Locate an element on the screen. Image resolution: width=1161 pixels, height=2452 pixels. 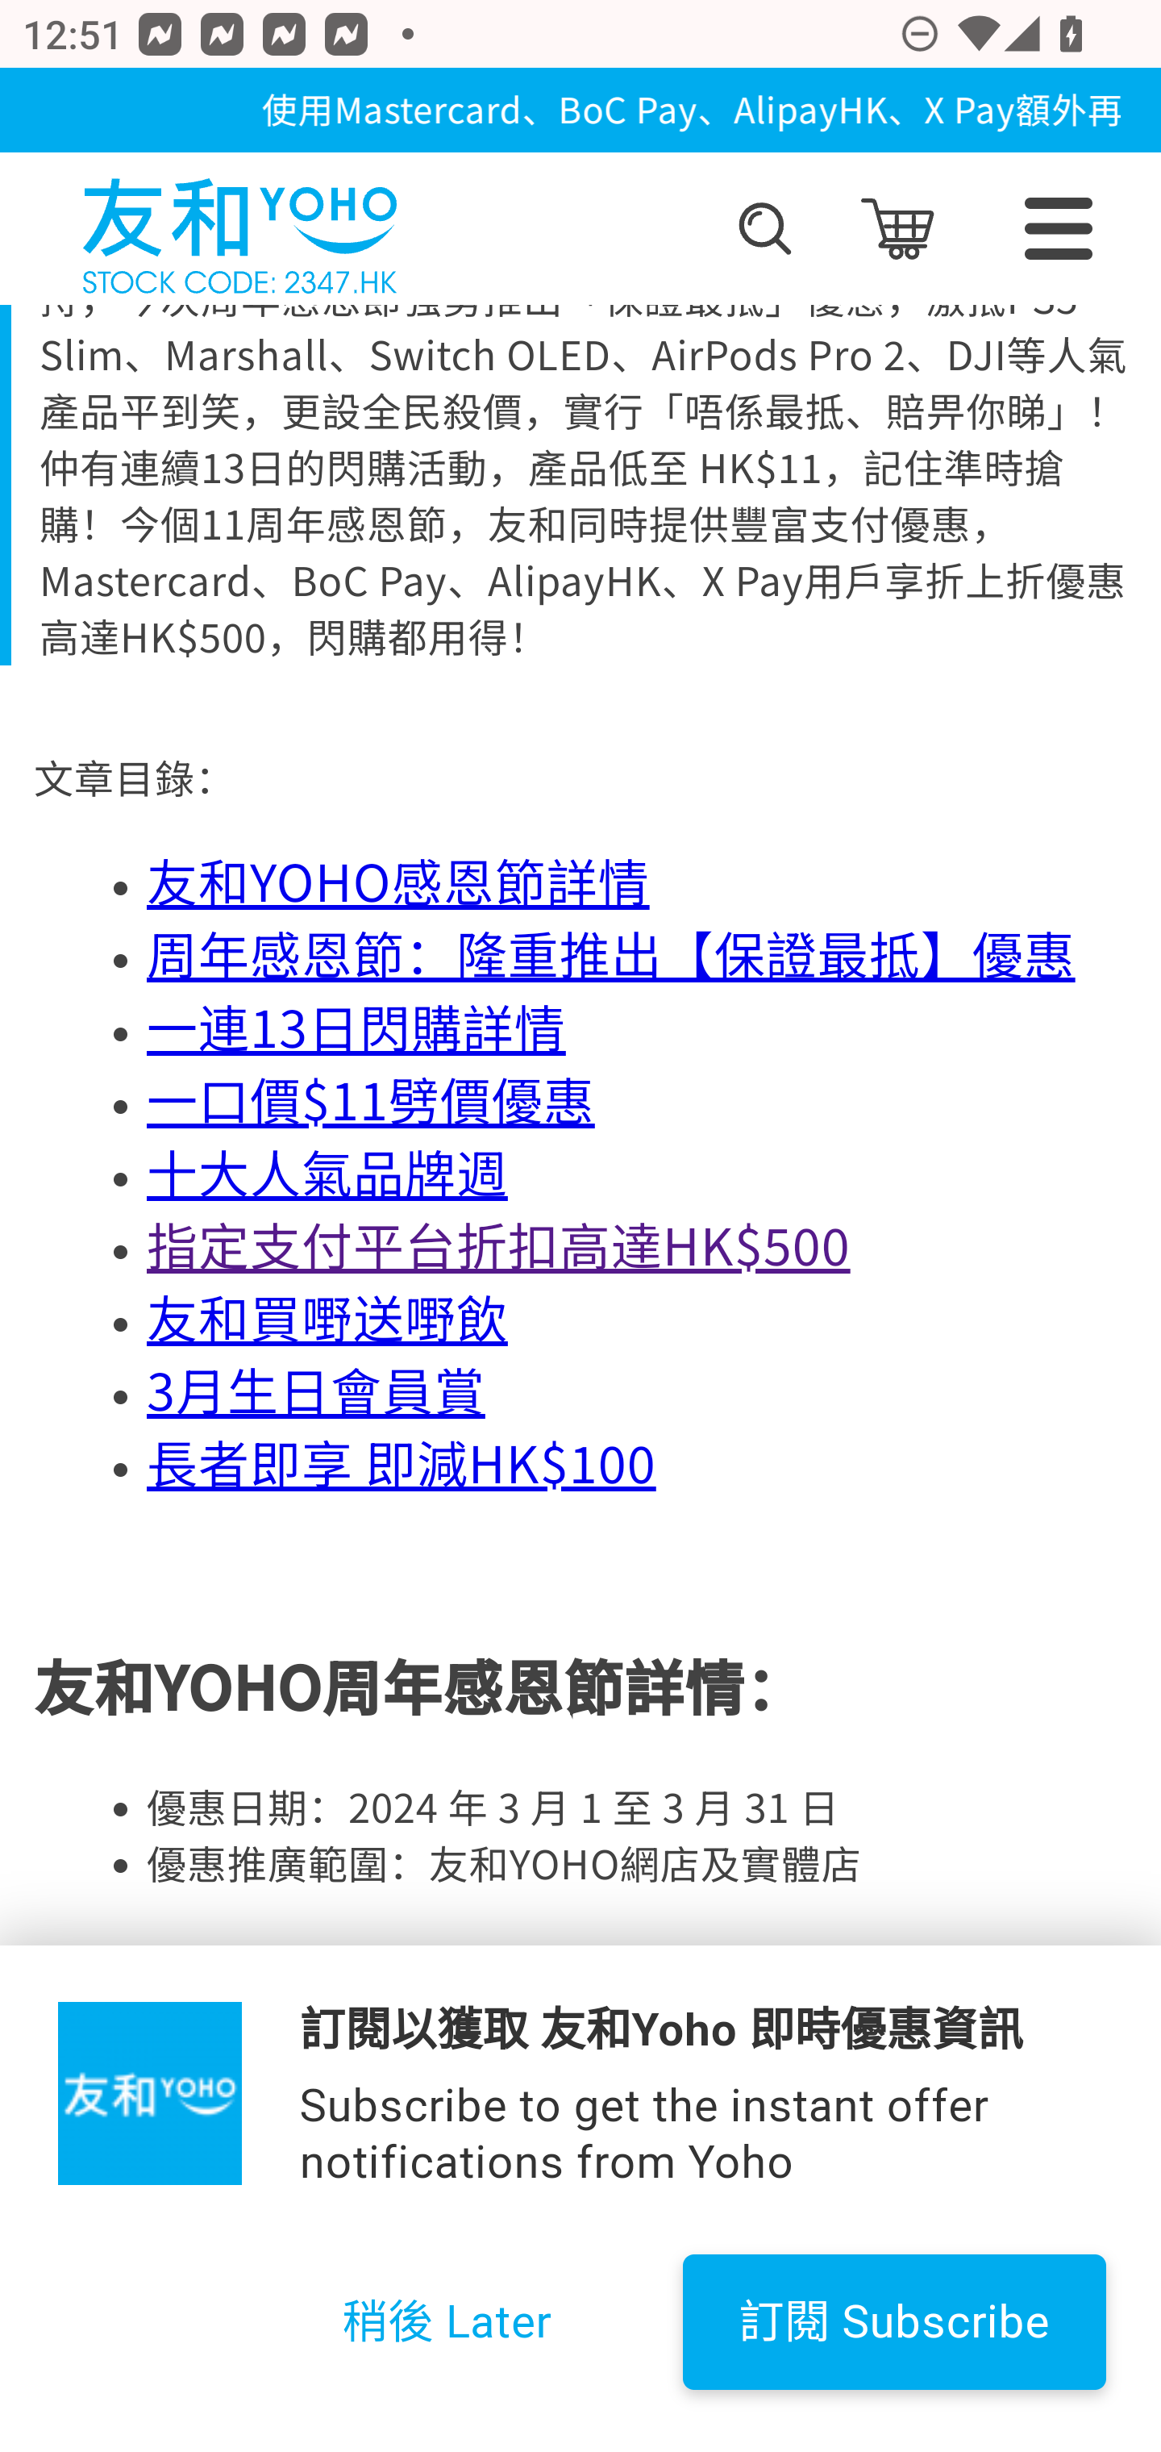
cart is located at coordinates (897, 229).